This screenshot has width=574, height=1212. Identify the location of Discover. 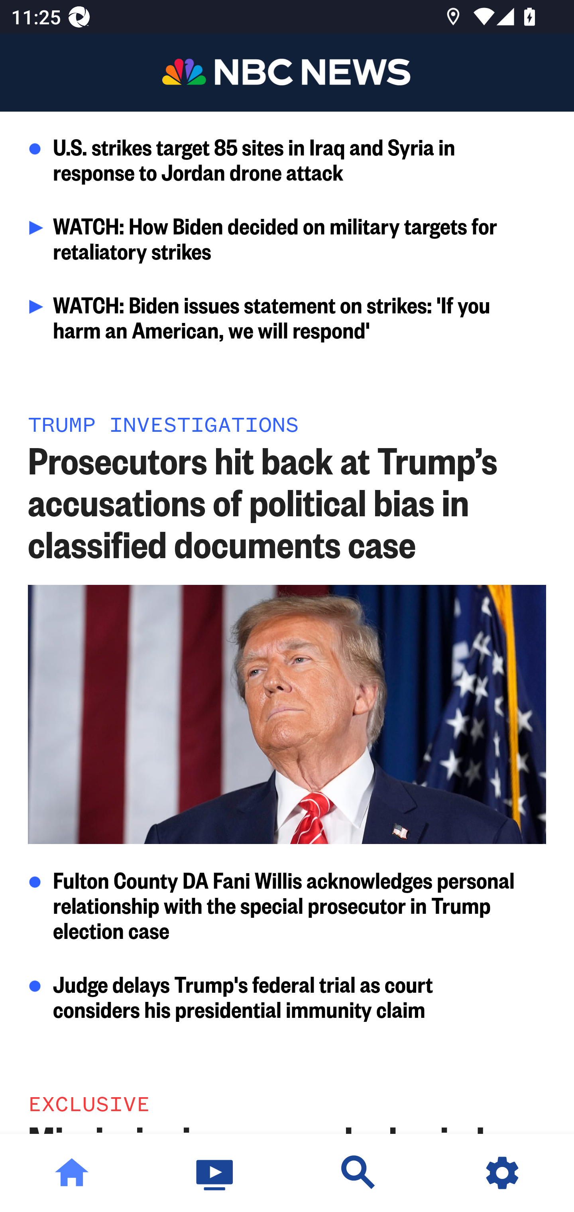
(359, 1173).